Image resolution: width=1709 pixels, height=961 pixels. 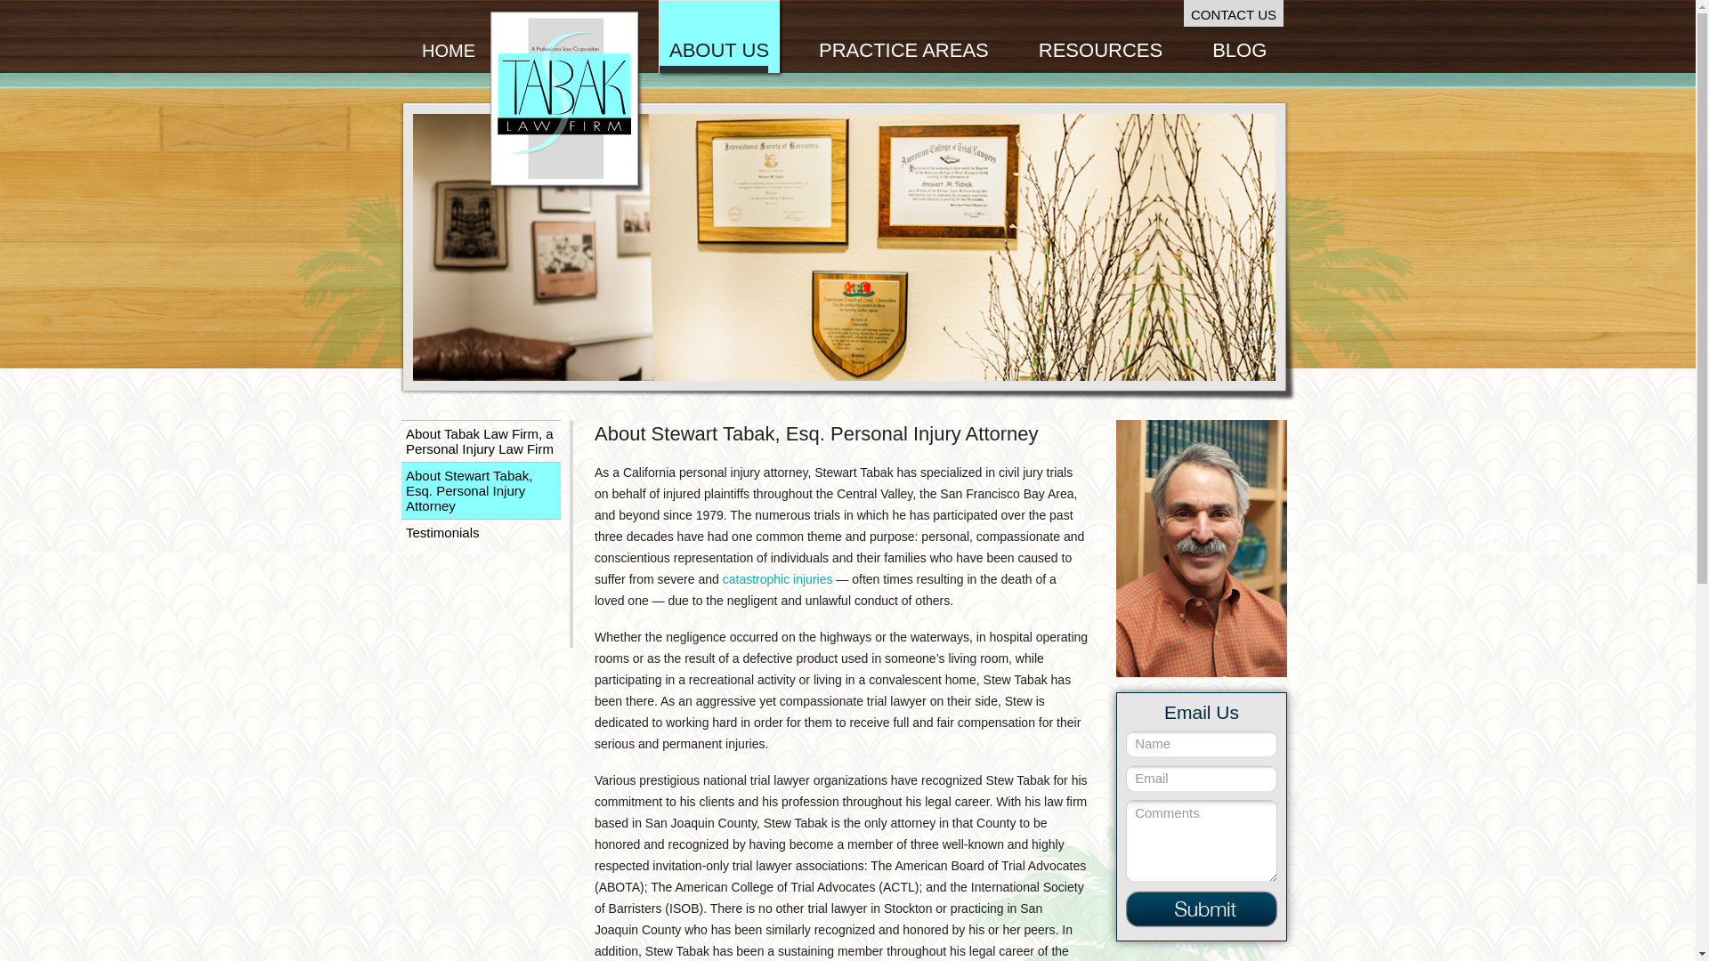 I want to click on  Email, so click(x=1202, y=778).